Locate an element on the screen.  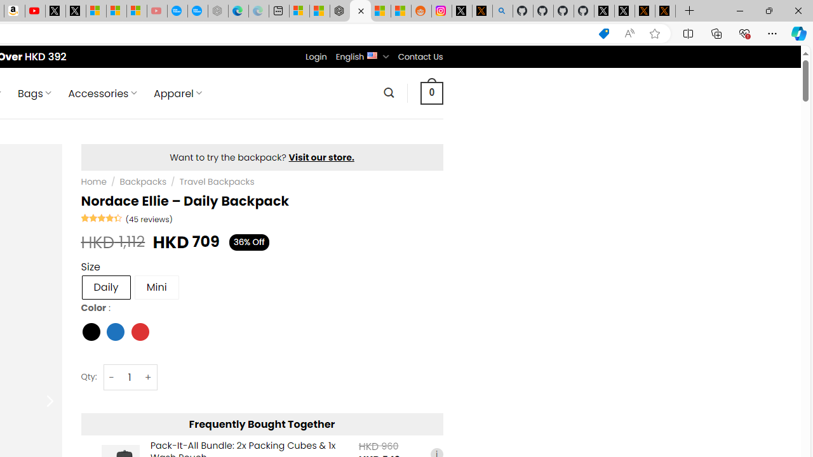
English is located at coordinates (372, 55).